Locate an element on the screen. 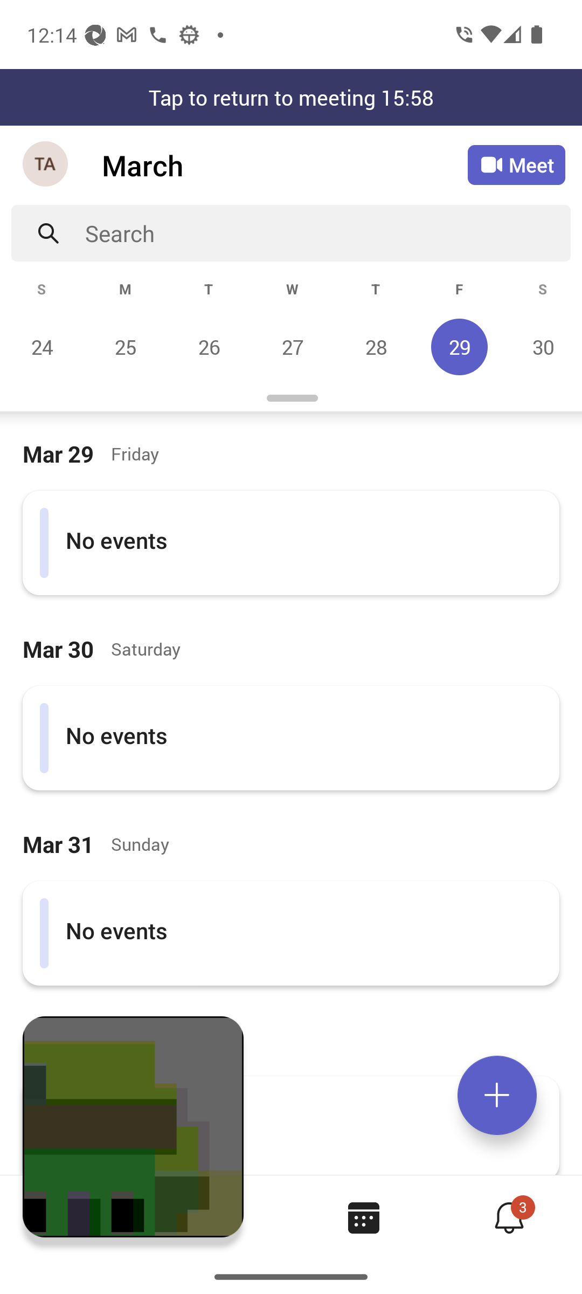 Image resolution: width=582 pixels, height=1294 pixels. Expand meetings menu is located at coordinates (497, 1095).